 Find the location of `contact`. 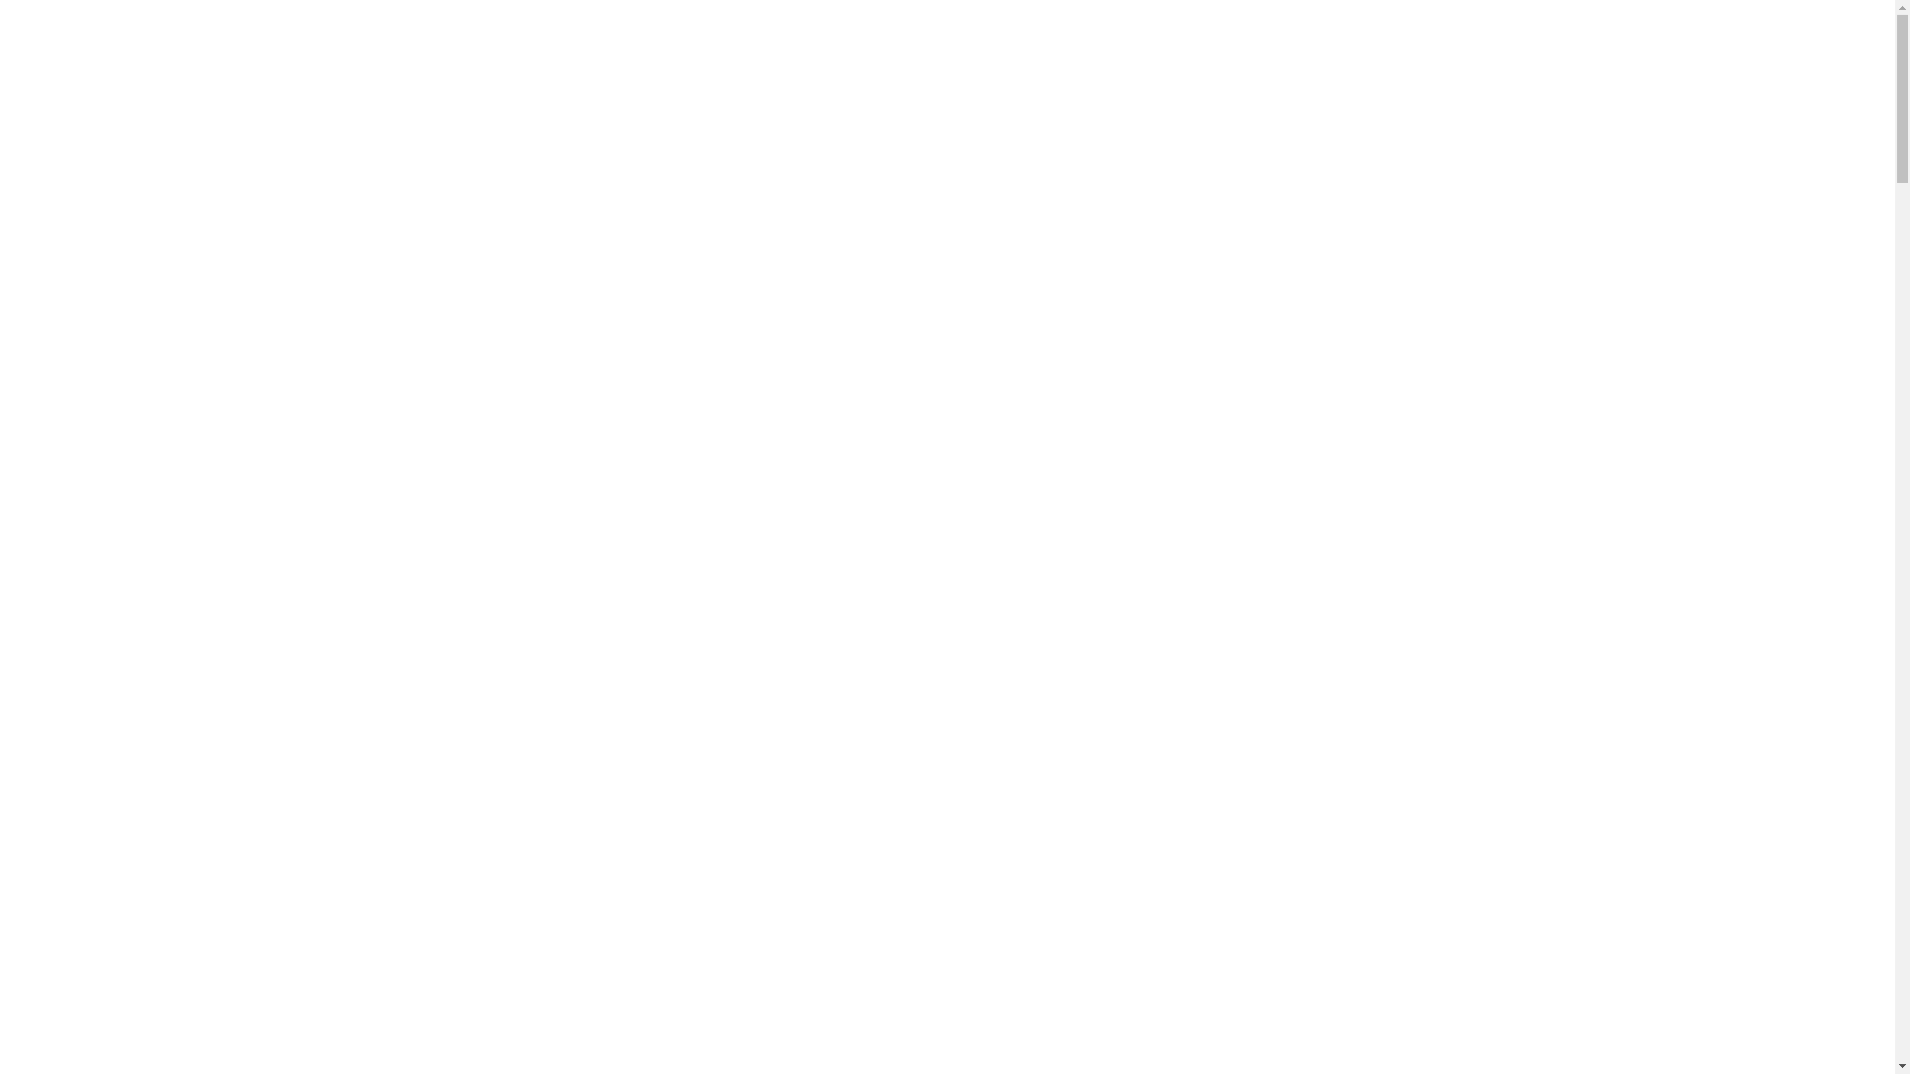

contact is located at coordinates (1241, 54).